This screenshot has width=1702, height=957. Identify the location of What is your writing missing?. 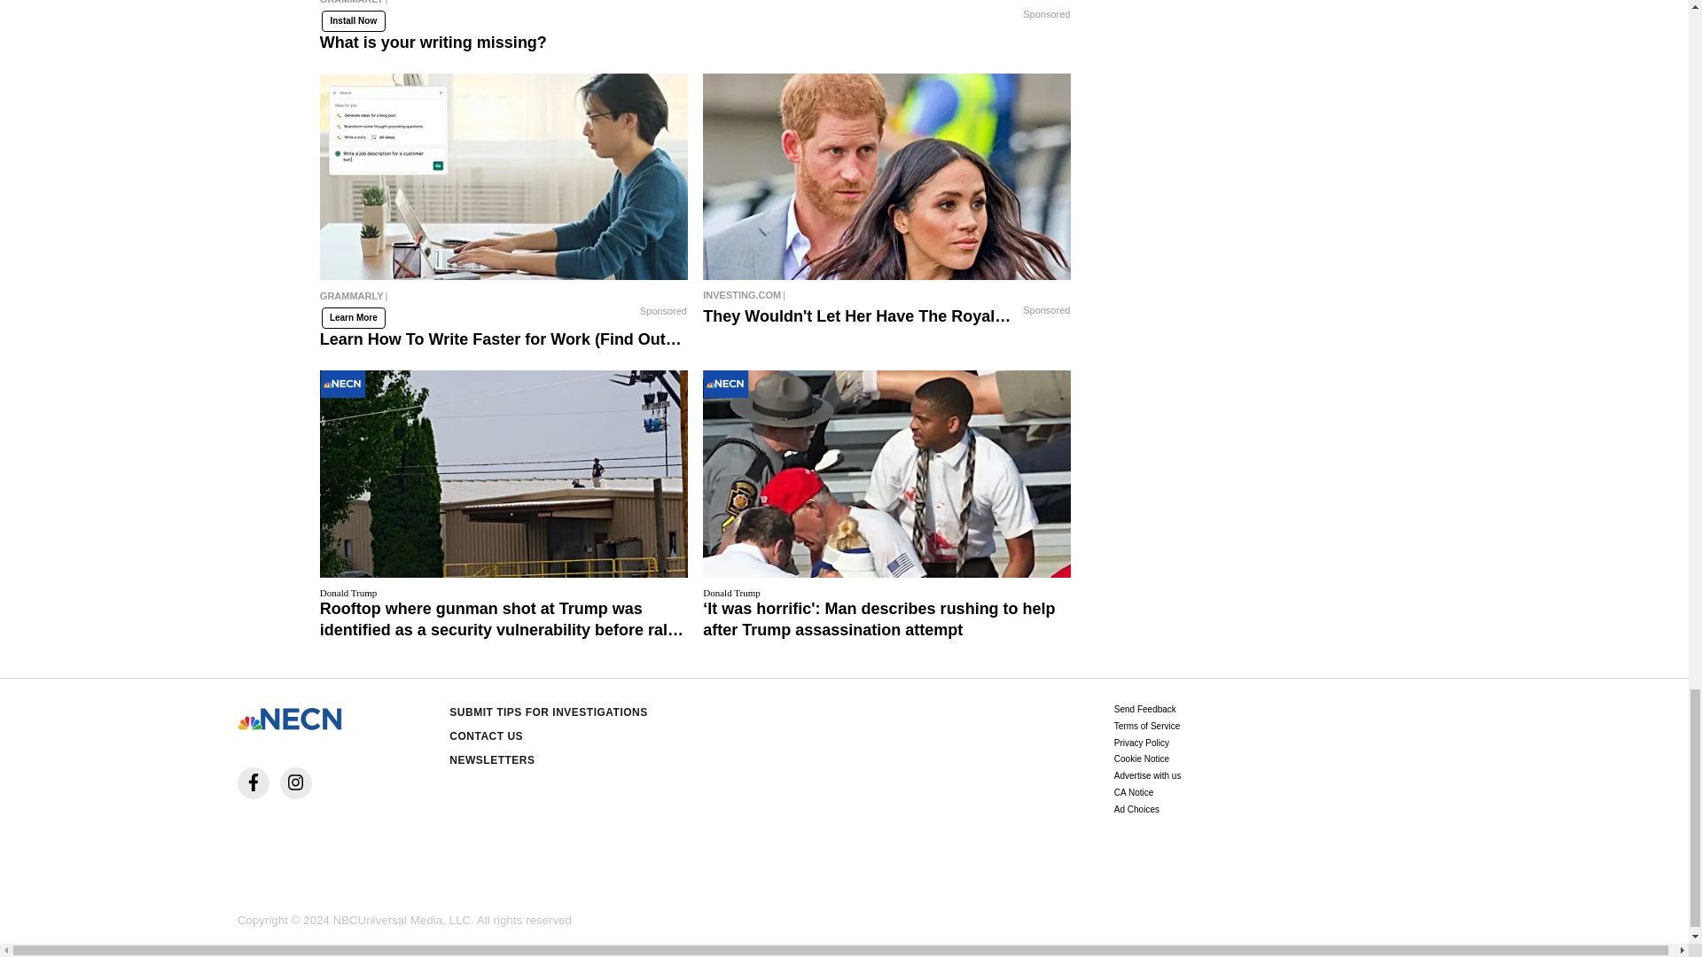
(695, 9).